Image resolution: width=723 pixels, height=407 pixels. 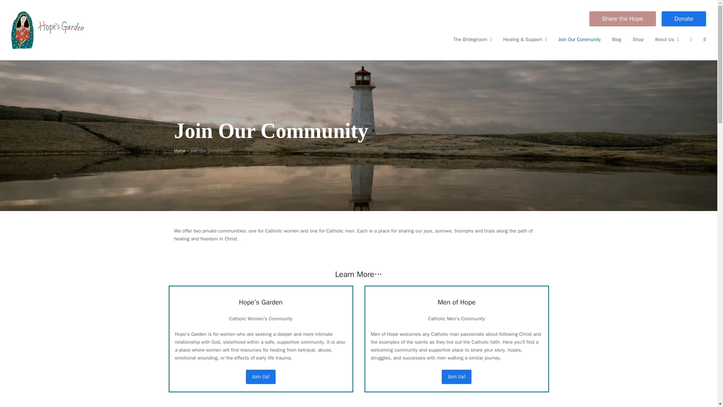 What do you see at coordinates (579, 39) in the screenshot?
I see `Join Our Community` at bounding box center [579, 39].